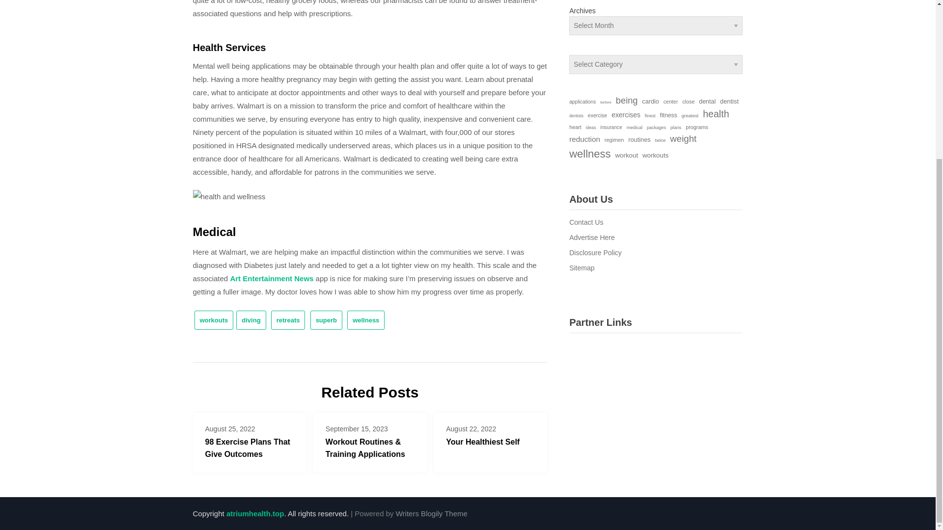  What do you see at coordinates (326, 320) in the screenshot?
I see `superb` at bounding box center [326, 320].